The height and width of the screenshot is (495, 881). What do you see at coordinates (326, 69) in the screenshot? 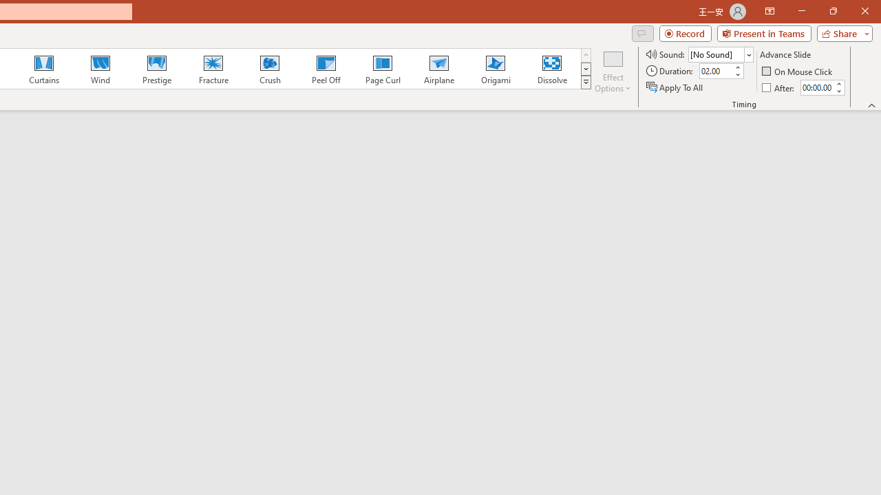
I see `Peel Off` at bounding box center [326, 69].